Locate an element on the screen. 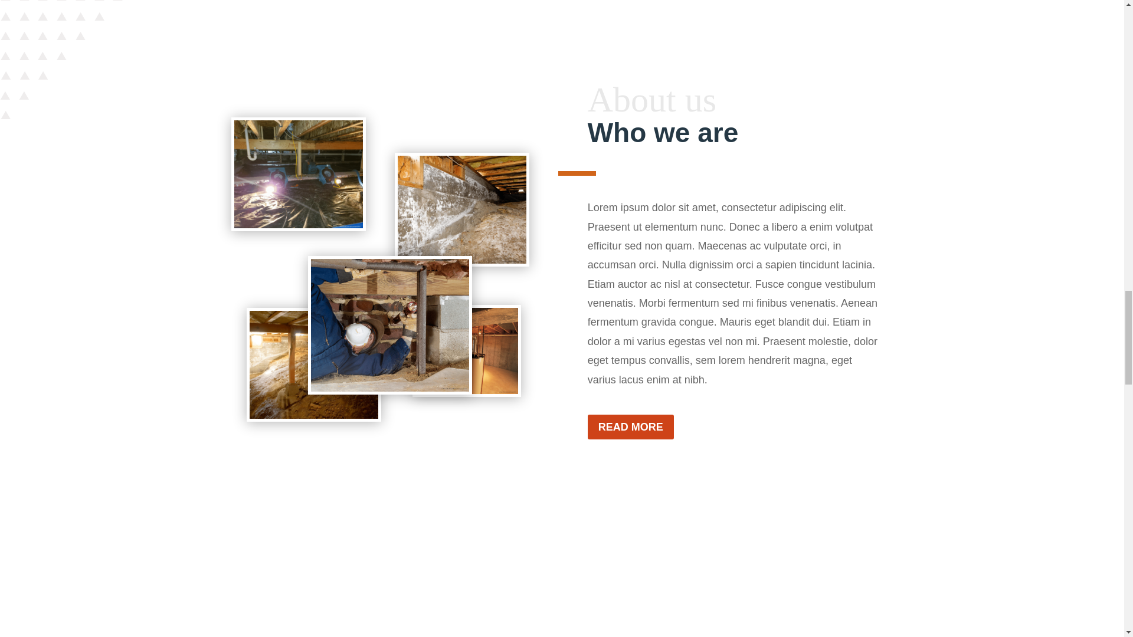 The width and height of the screenshot is (1133, 637). Jacksonville Crawl Space Encapsulation is located at coordinates (461, 209).